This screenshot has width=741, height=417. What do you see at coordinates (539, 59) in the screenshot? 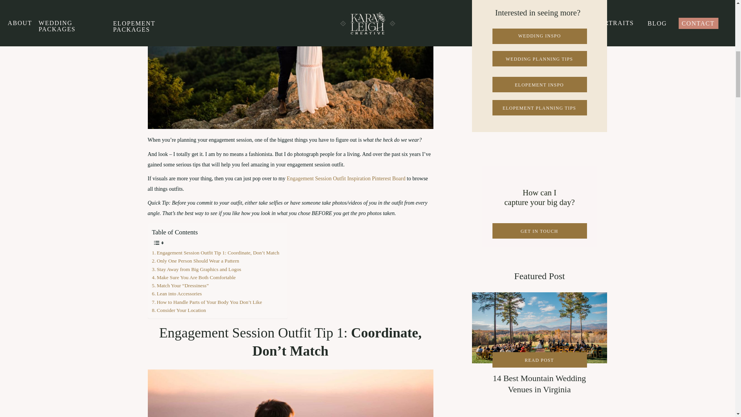
I see `WEDDING PLANNING TIPS` at bounding box center [539, 59].